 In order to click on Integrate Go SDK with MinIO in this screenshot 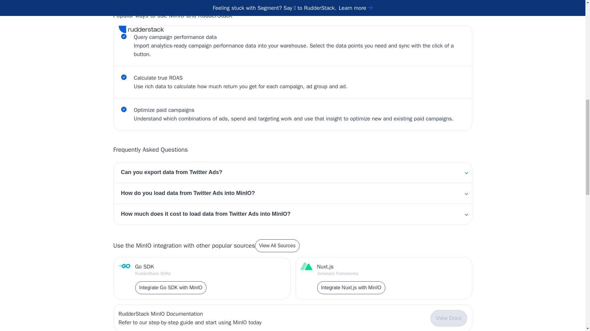, I will do `click(171, 288)`.